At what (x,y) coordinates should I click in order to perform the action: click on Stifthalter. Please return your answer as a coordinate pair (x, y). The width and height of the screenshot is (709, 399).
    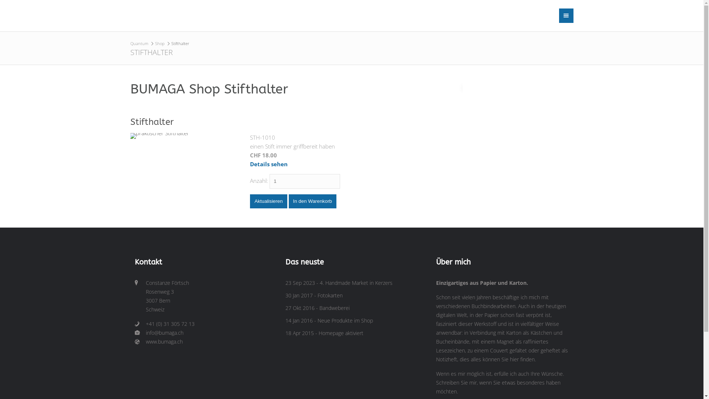
    Looking at the image, I should click on (152, 122).